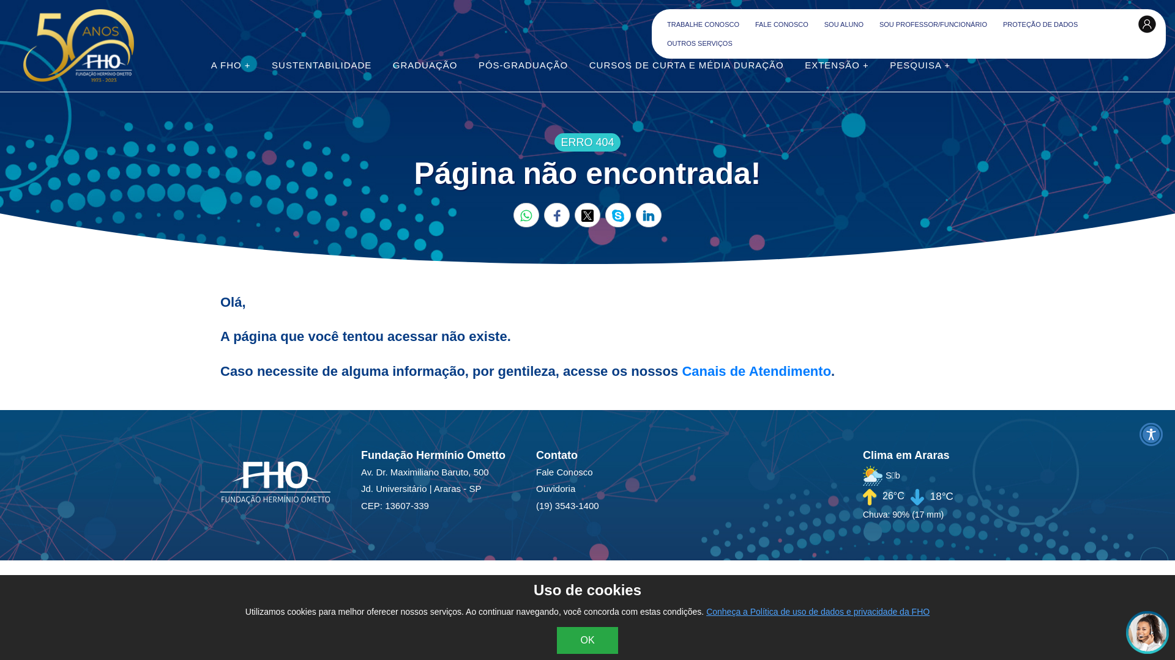  What do you see at coordinates (756, 372) in the screenshot?
I see `Canais de Atendimento` at bounding box center [756, 372].